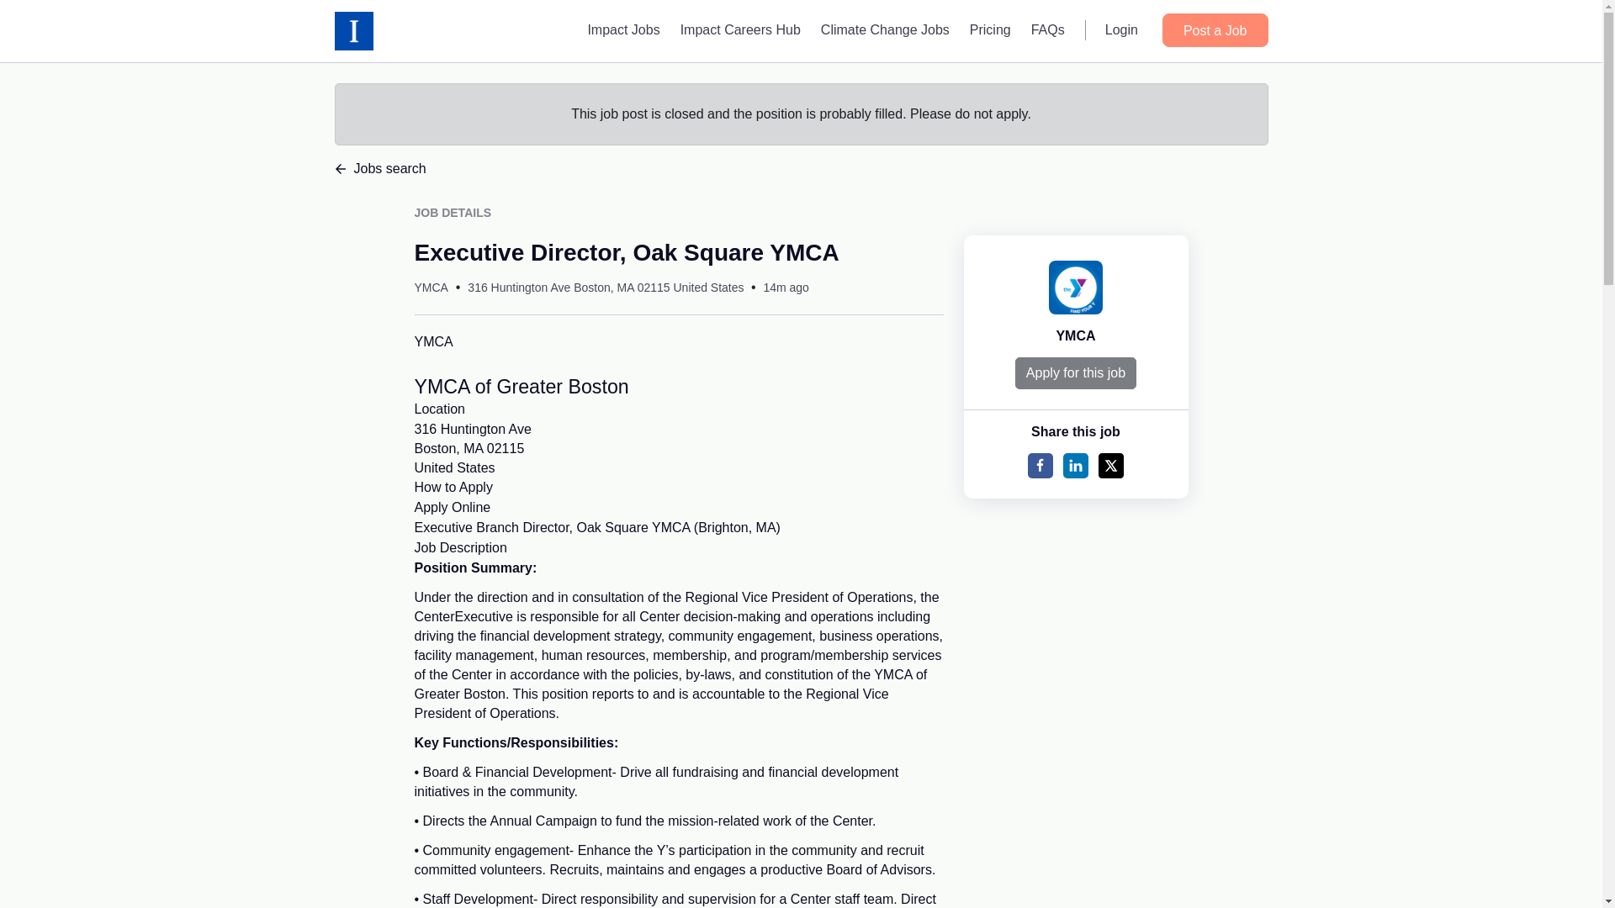  I want to click on Login, so click(520, 387).